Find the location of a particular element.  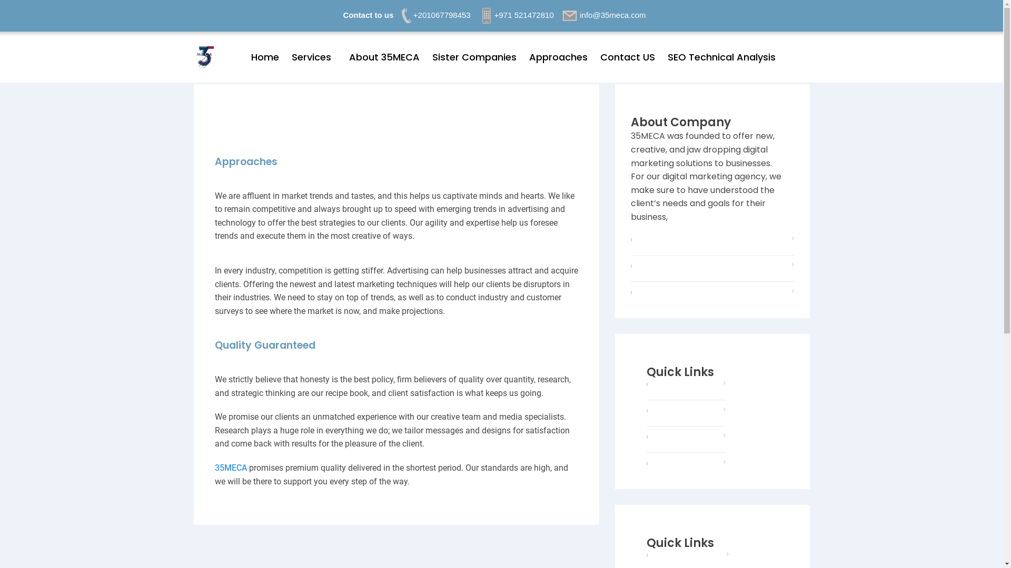

+201067798453 is located at coordinates (434, 15).